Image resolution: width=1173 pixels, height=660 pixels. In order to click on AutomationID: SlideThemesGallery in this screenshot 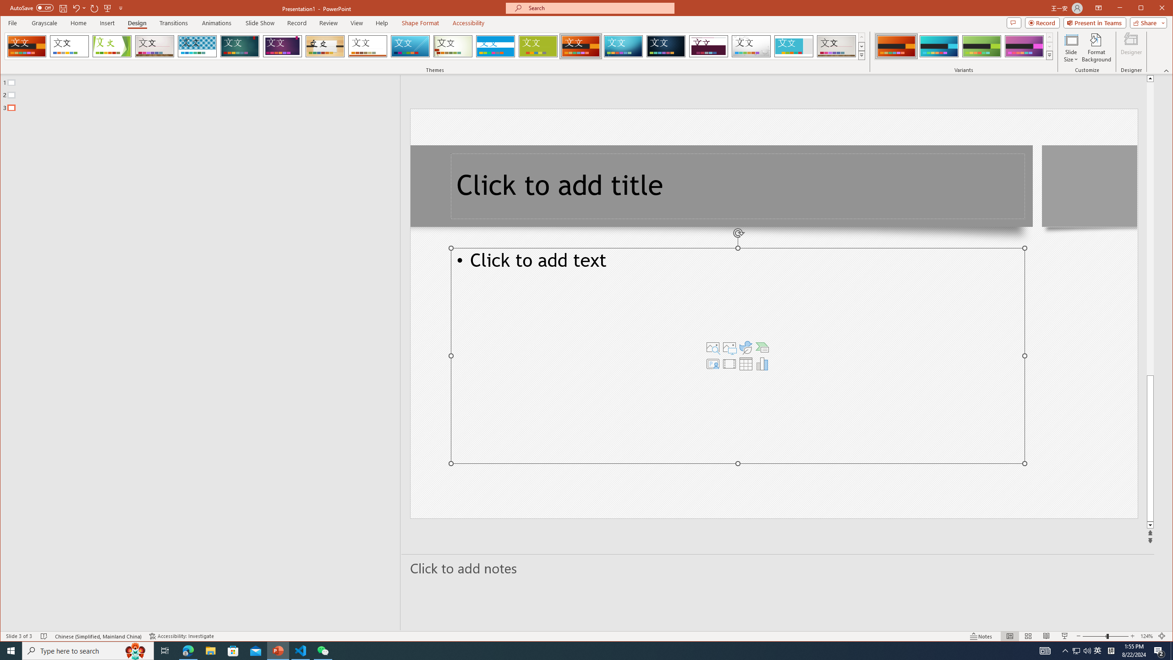, I will do `click(435, 46)`.